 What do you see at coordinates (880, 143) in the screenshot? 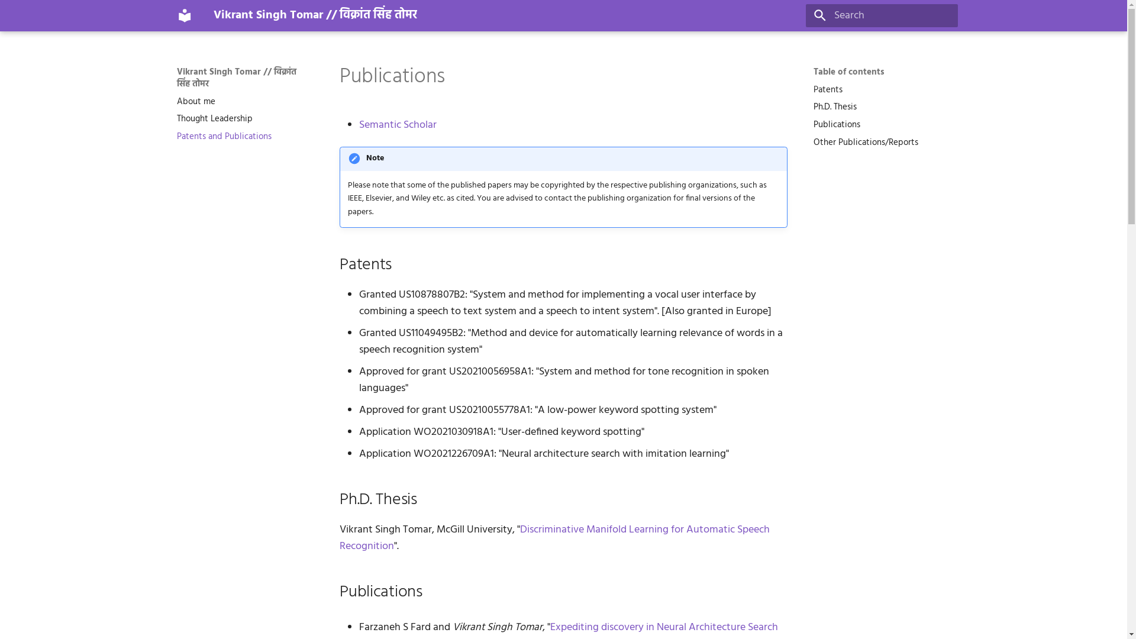
I see `Other Publications/Reports` at bounding box center [880, 143].